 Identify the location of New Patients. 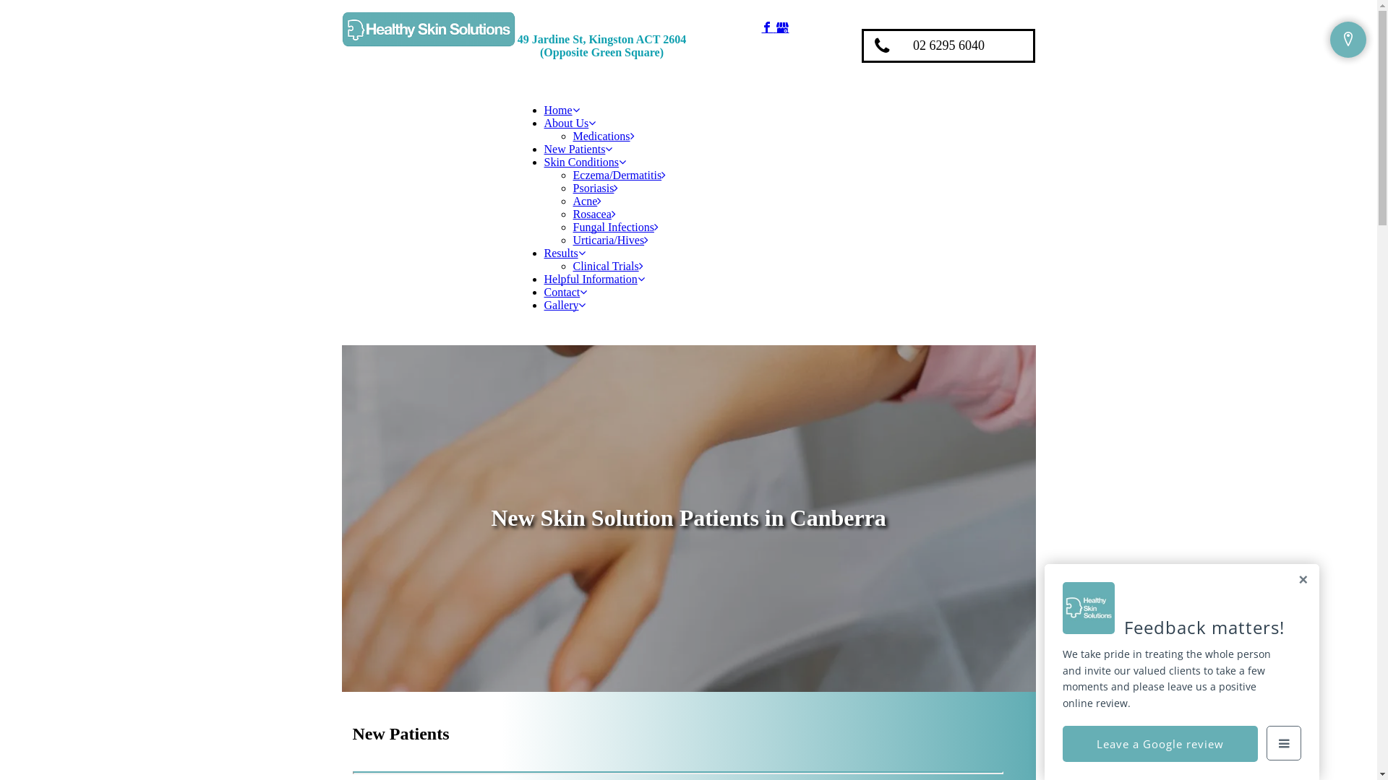
(578, 149).